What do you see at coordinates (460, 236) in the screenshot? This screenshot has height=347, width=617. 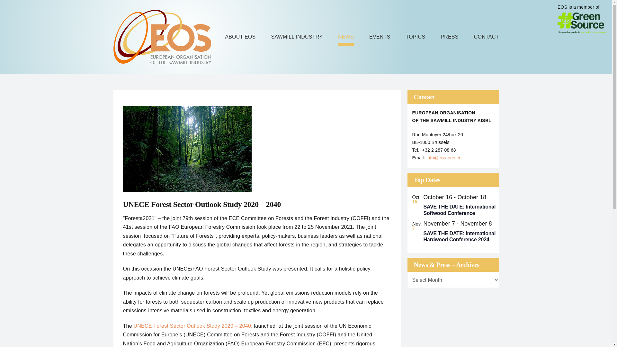 I see `SAVE THE DATE: International Hardwood Conference 2024` at bounding box center [460, 236].